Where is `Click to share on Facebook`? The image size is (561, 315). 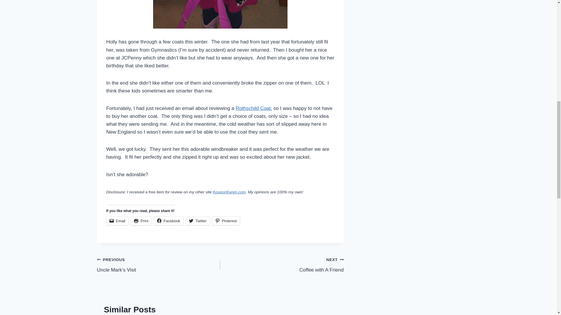 Click to share on Facebook is located at coordinates (168, 220).